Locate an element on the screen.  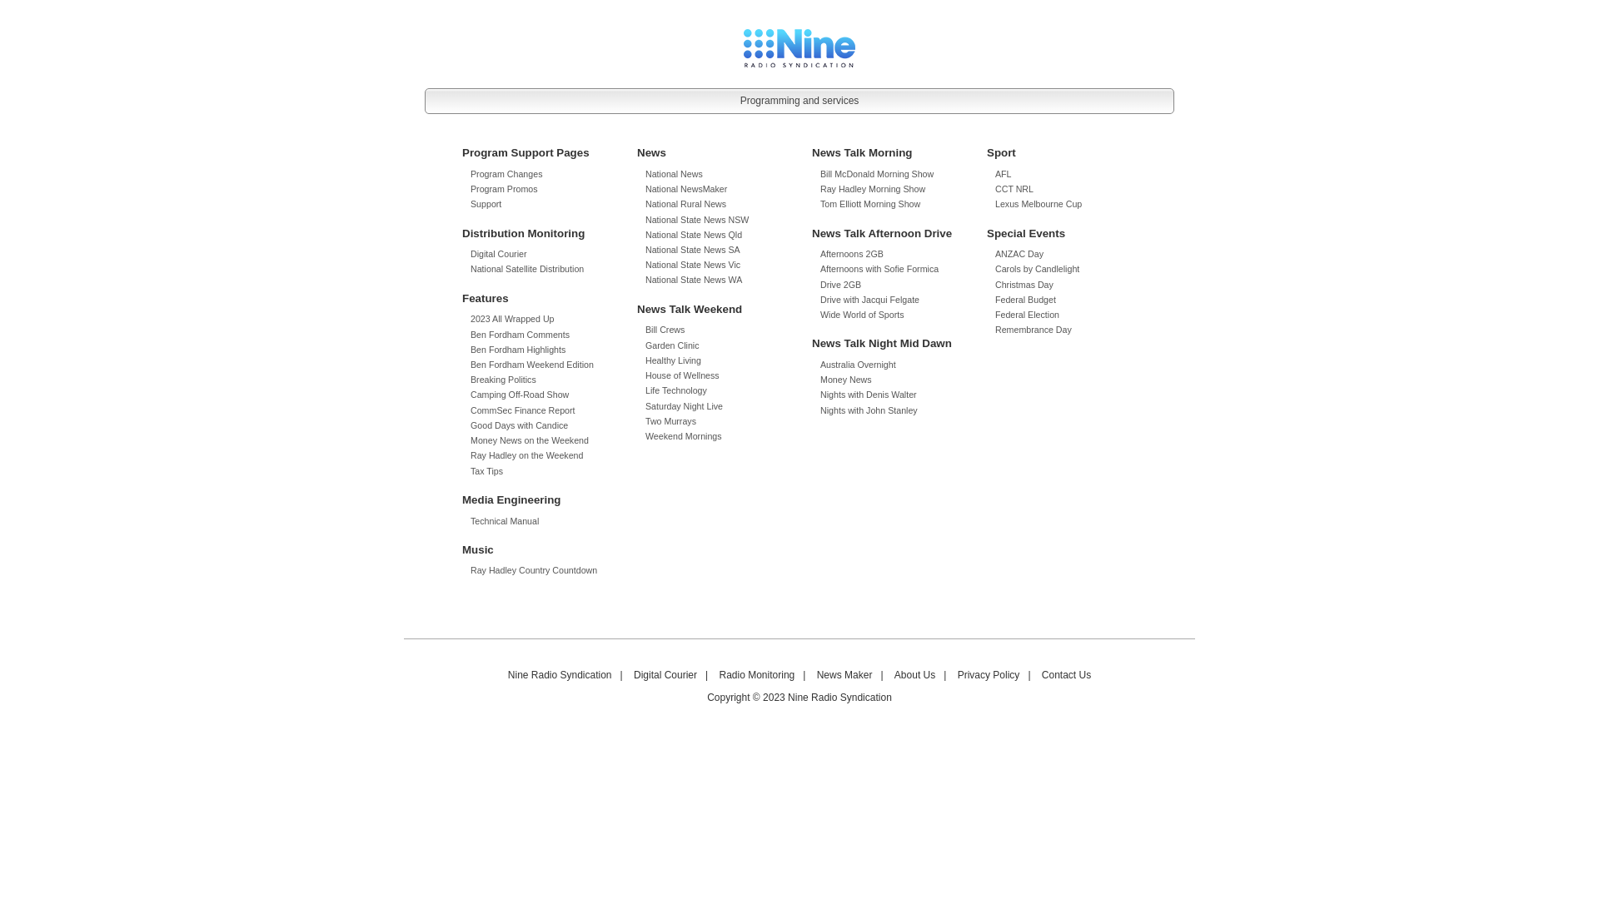
Carols by Candlelight is located at coordinates (1038, 269).